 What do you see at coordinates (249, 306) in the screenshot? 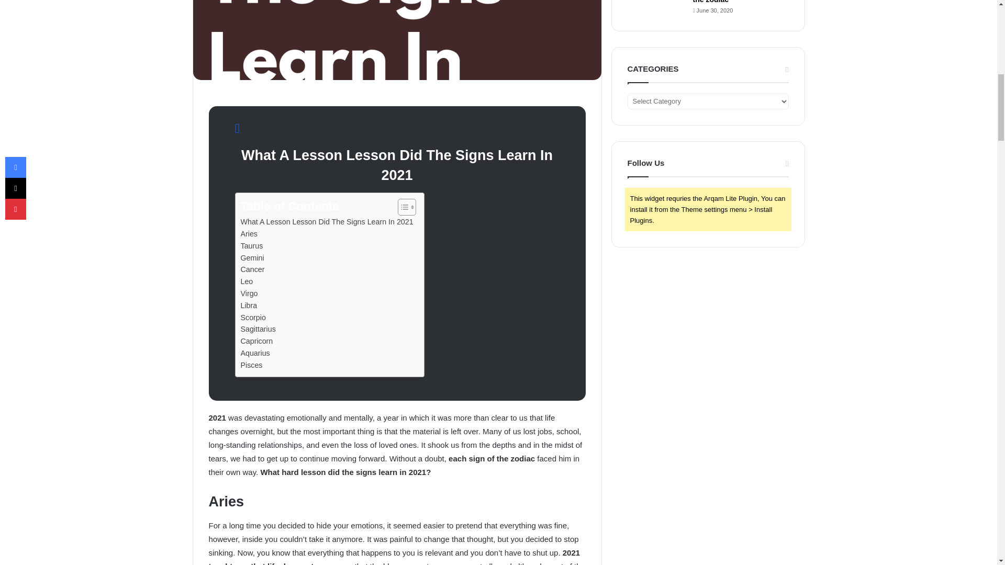
I see `Libra` at bounding box center [249, 306].